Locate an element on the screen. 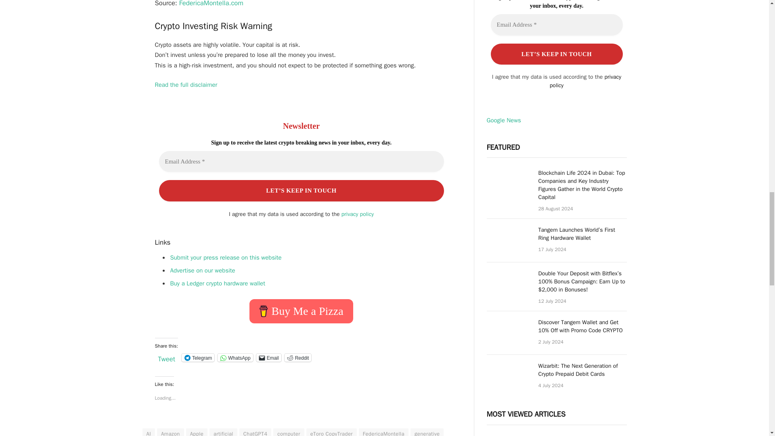 This screenshot has height=436, width=775. Click to share on Telegram is located at coordinates (198, 358).